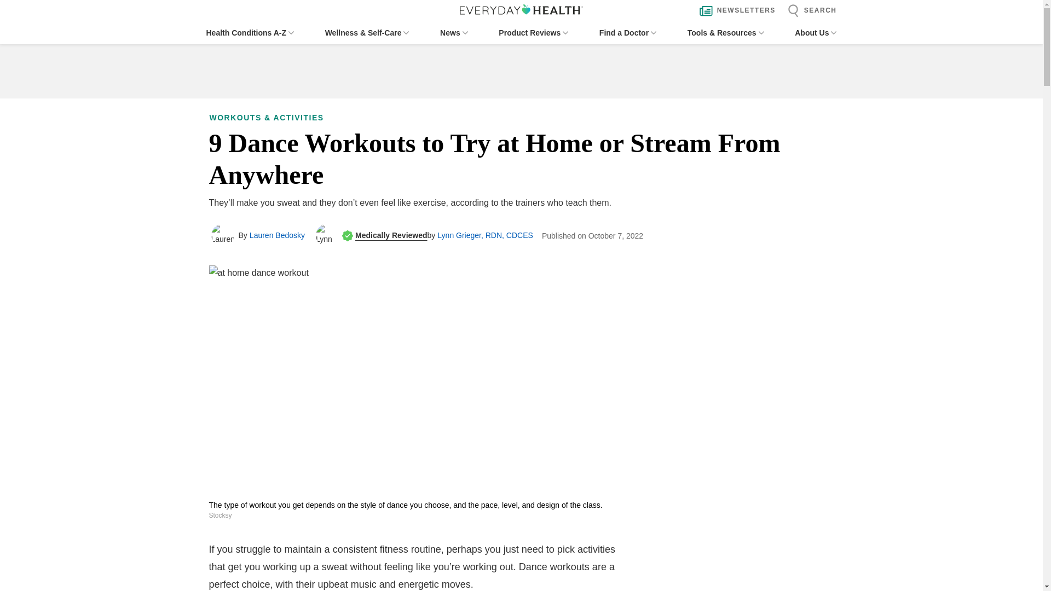 The width and height of the screenshot is (1051, 591). Describe the element at coordinates (533, 33) in the screenshot. I see `Product Reviews` at that location.